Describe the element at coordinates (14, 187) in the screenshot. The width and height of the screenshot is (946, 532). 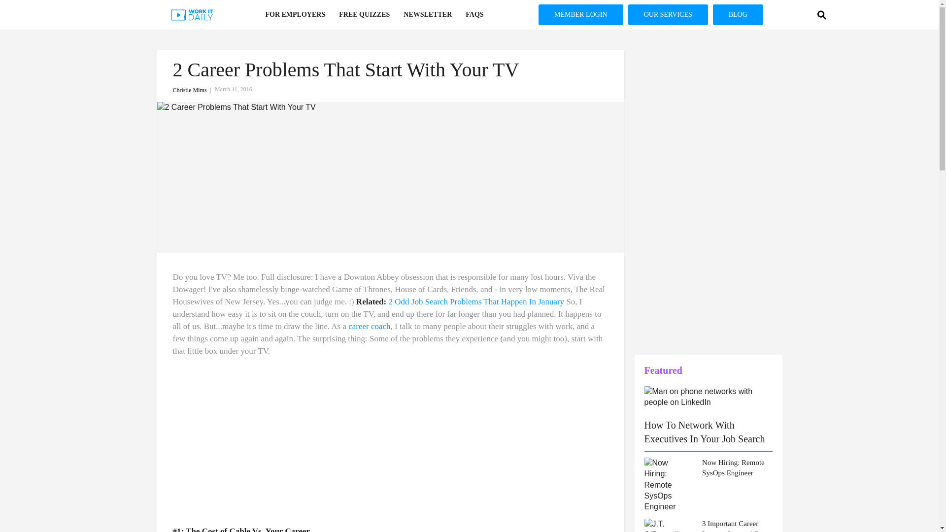
I see `BLOG` at that location.